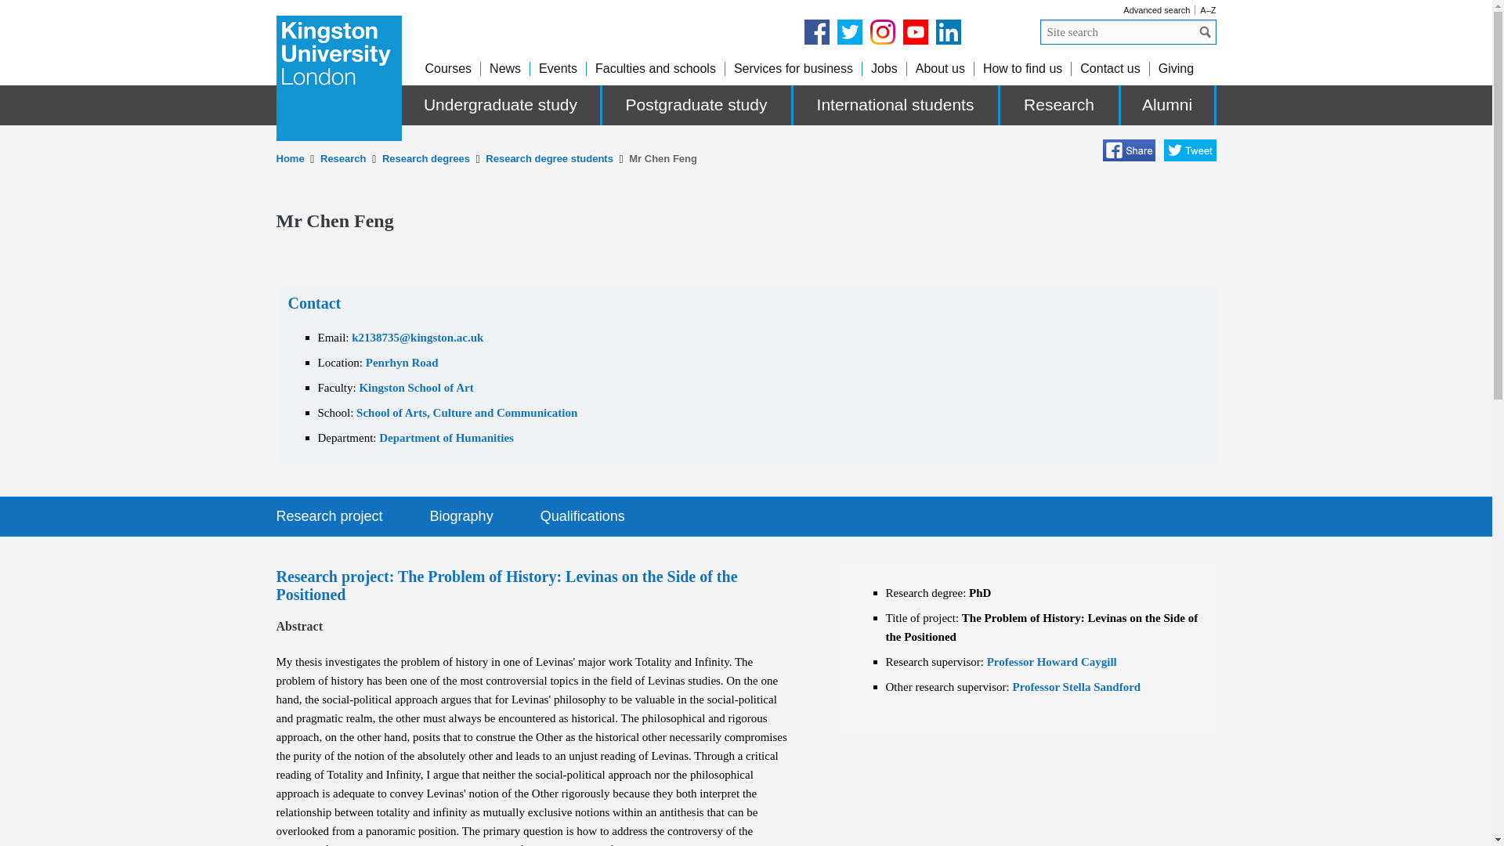 This screenshot has width=1504, height=846. Describe the element at coordinates (461, 515) in the screenshot. I see `Biography` at that location.